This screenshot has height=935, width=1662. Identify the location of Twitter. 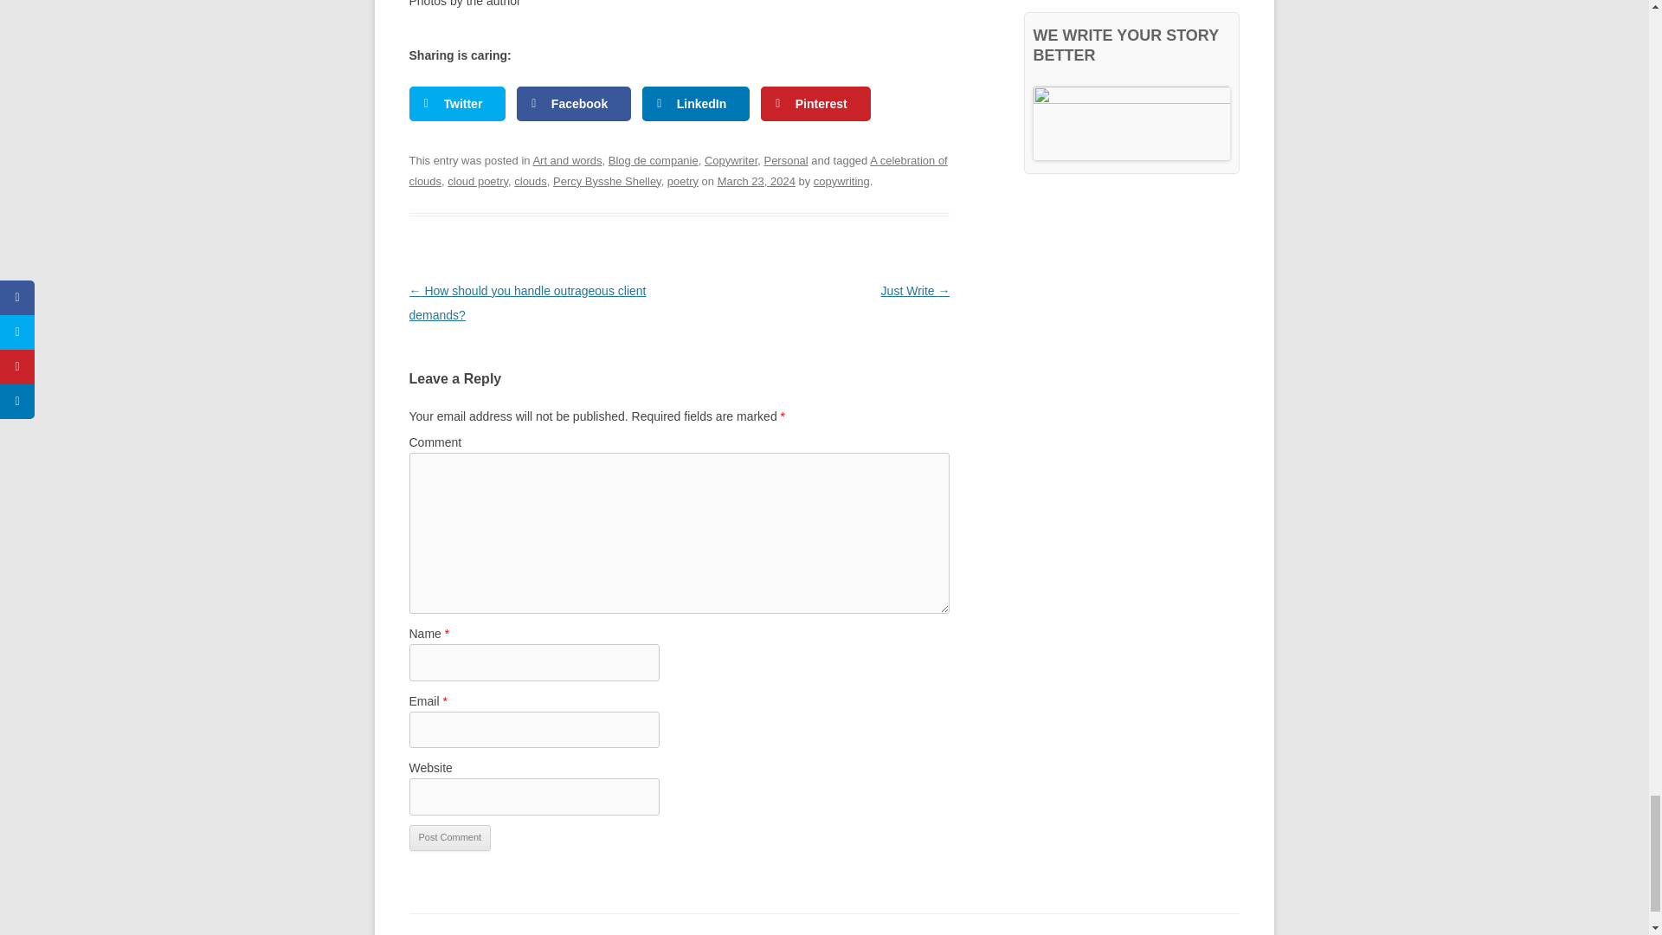
(457, 104).